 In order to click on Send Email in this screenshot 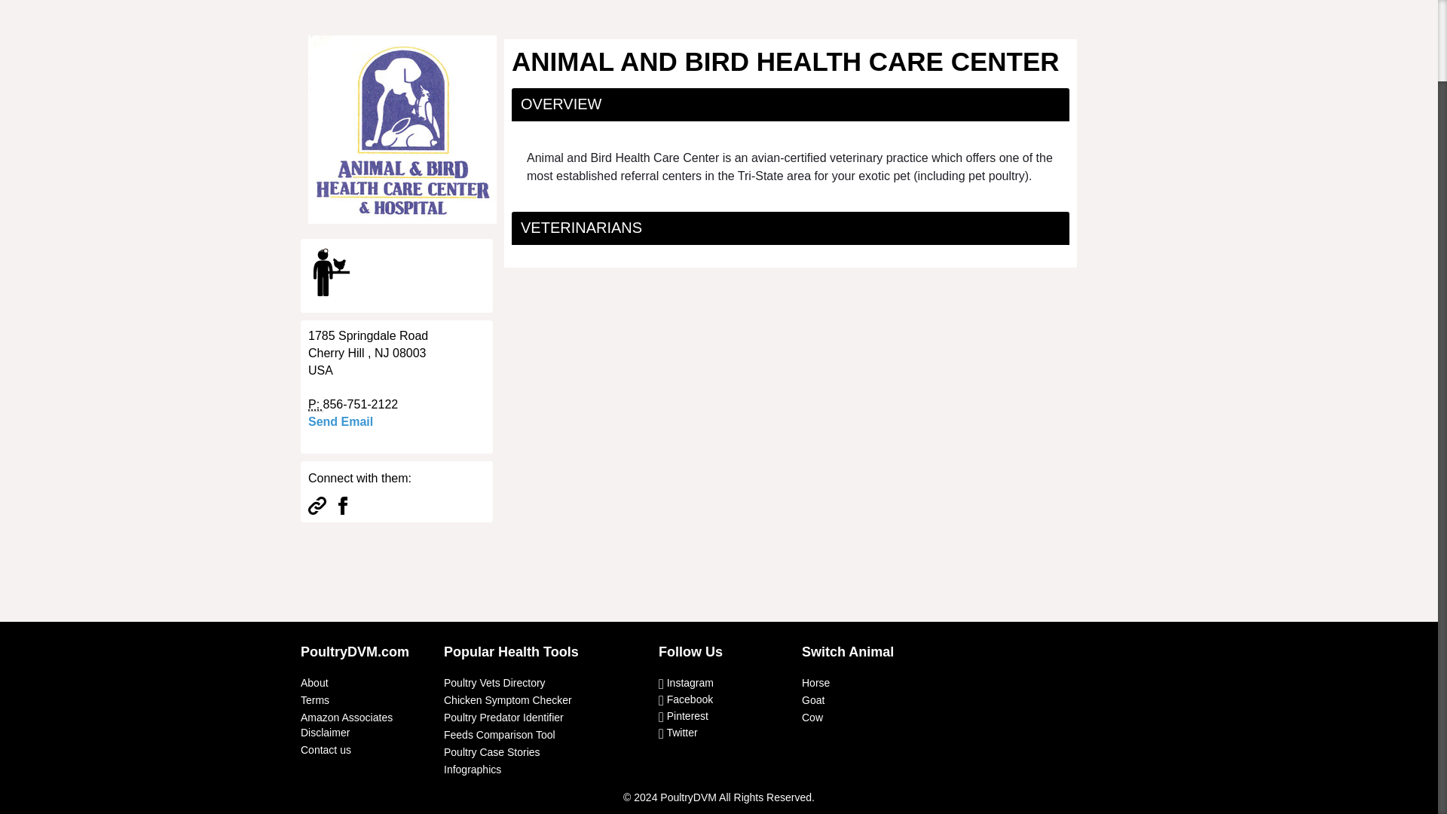, I will do `click(341, 421)`.